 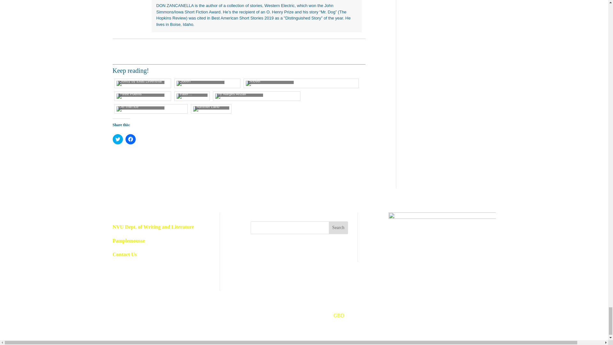 I want to click on Summer Land, so click(x=211, y=109).